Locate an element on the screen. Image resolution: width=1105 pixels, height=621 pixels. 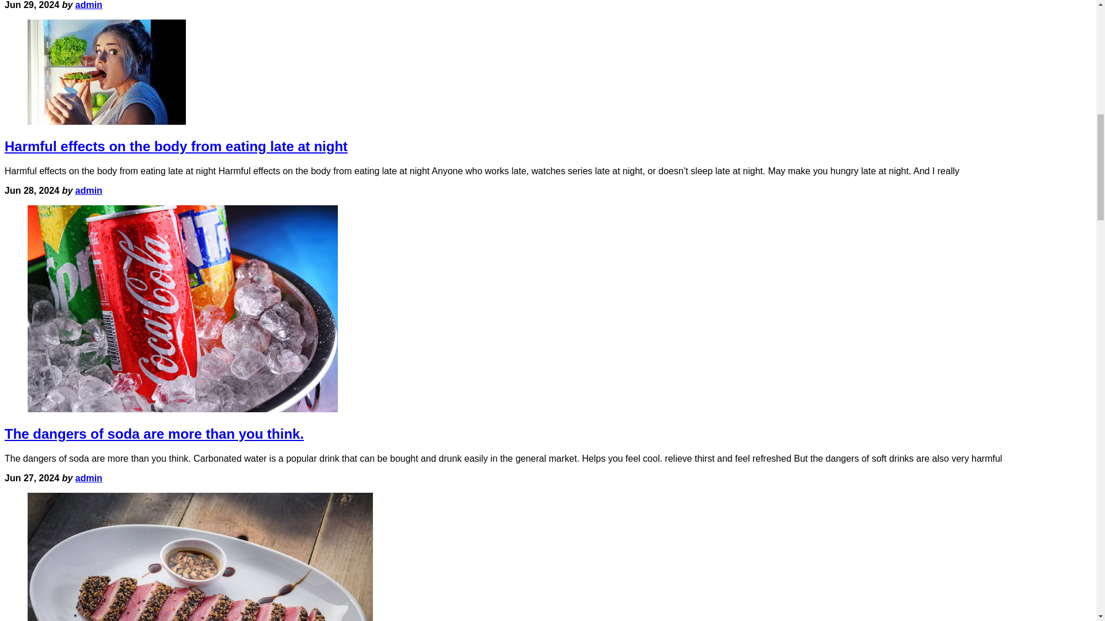
admin is located at coordinates (89, 190).